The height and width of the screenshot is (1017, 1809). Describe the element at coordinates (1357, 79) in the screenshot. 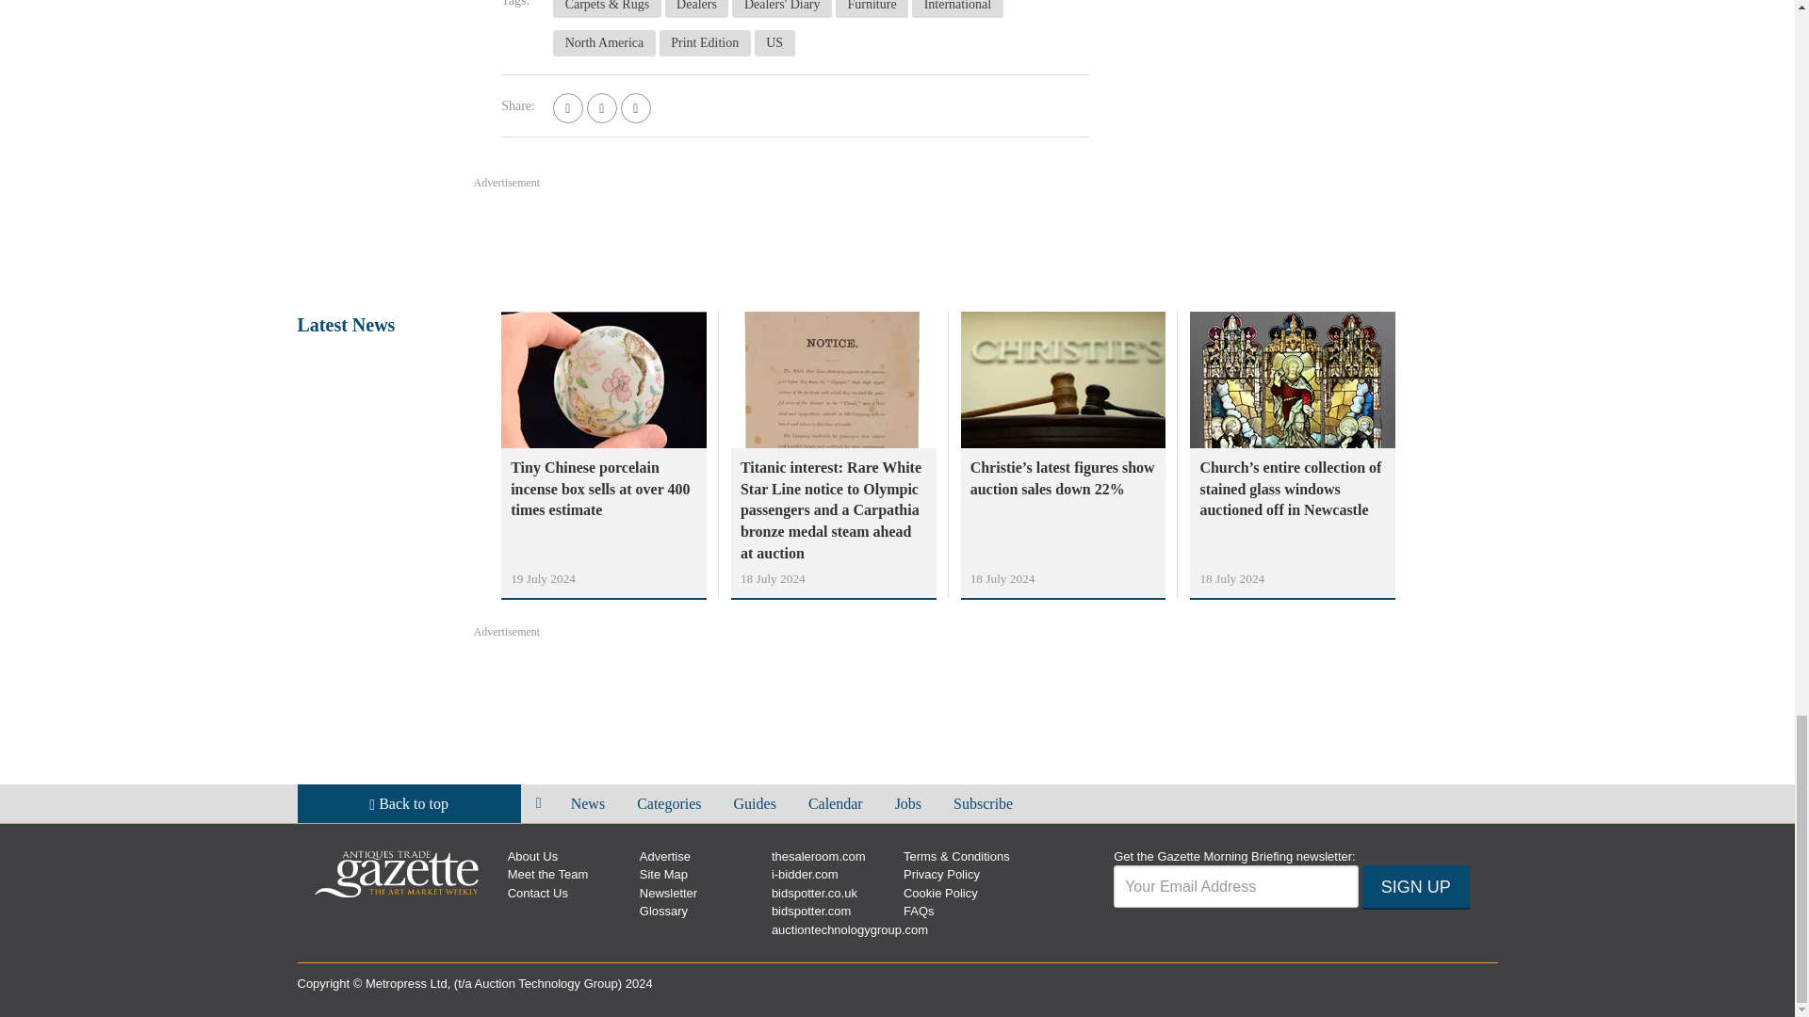

I see `3rd party ad content` at that location.